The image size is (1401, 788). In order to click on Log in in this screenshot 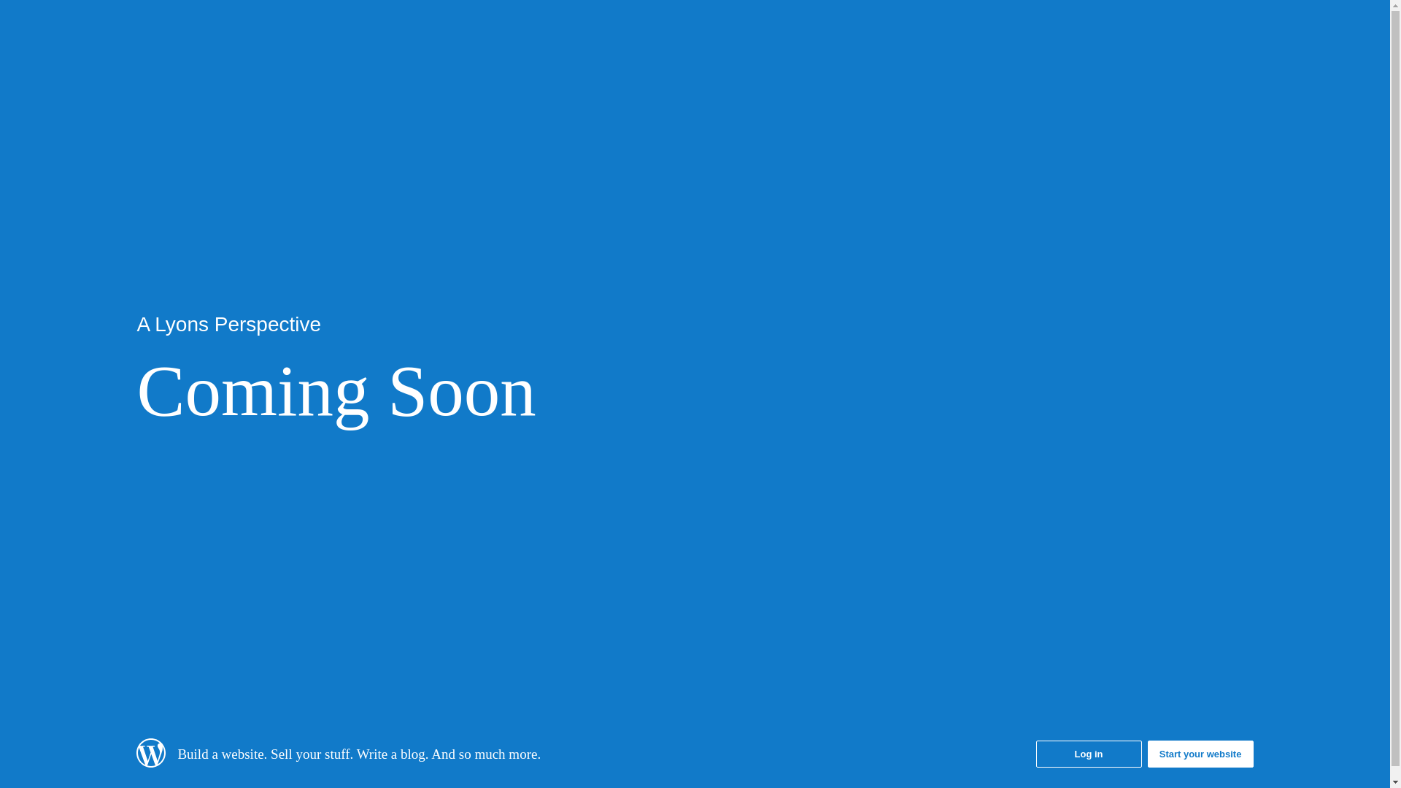, I will do `click(1089, 754)`.